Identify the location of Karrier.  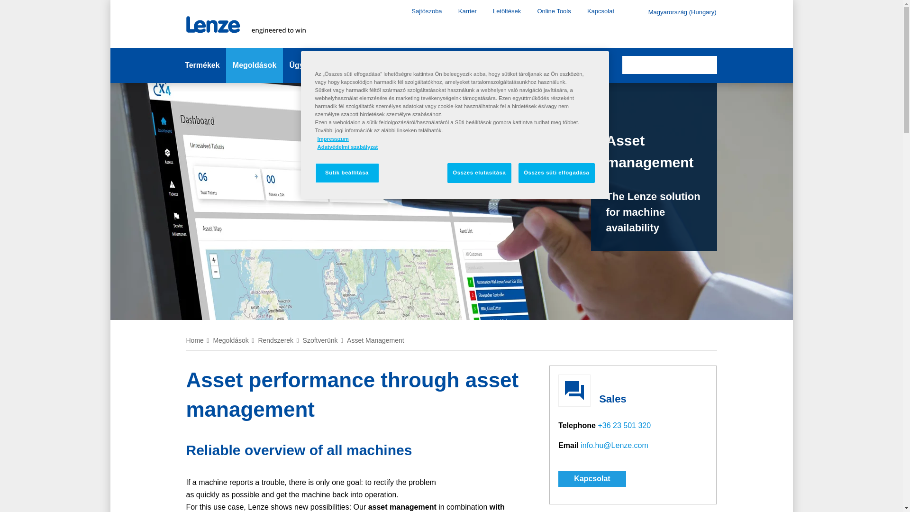
(467, 11).